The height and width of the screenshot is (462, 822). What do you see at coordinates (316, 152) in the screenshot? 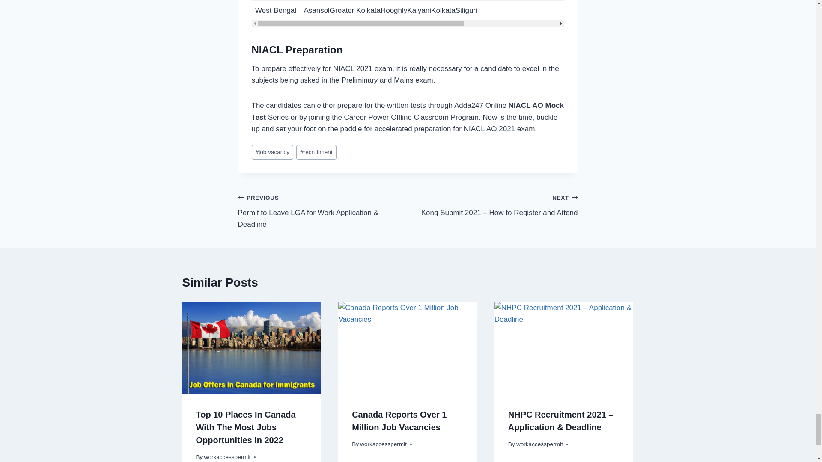
I see `recruitment` at bounding box center [316, 152].